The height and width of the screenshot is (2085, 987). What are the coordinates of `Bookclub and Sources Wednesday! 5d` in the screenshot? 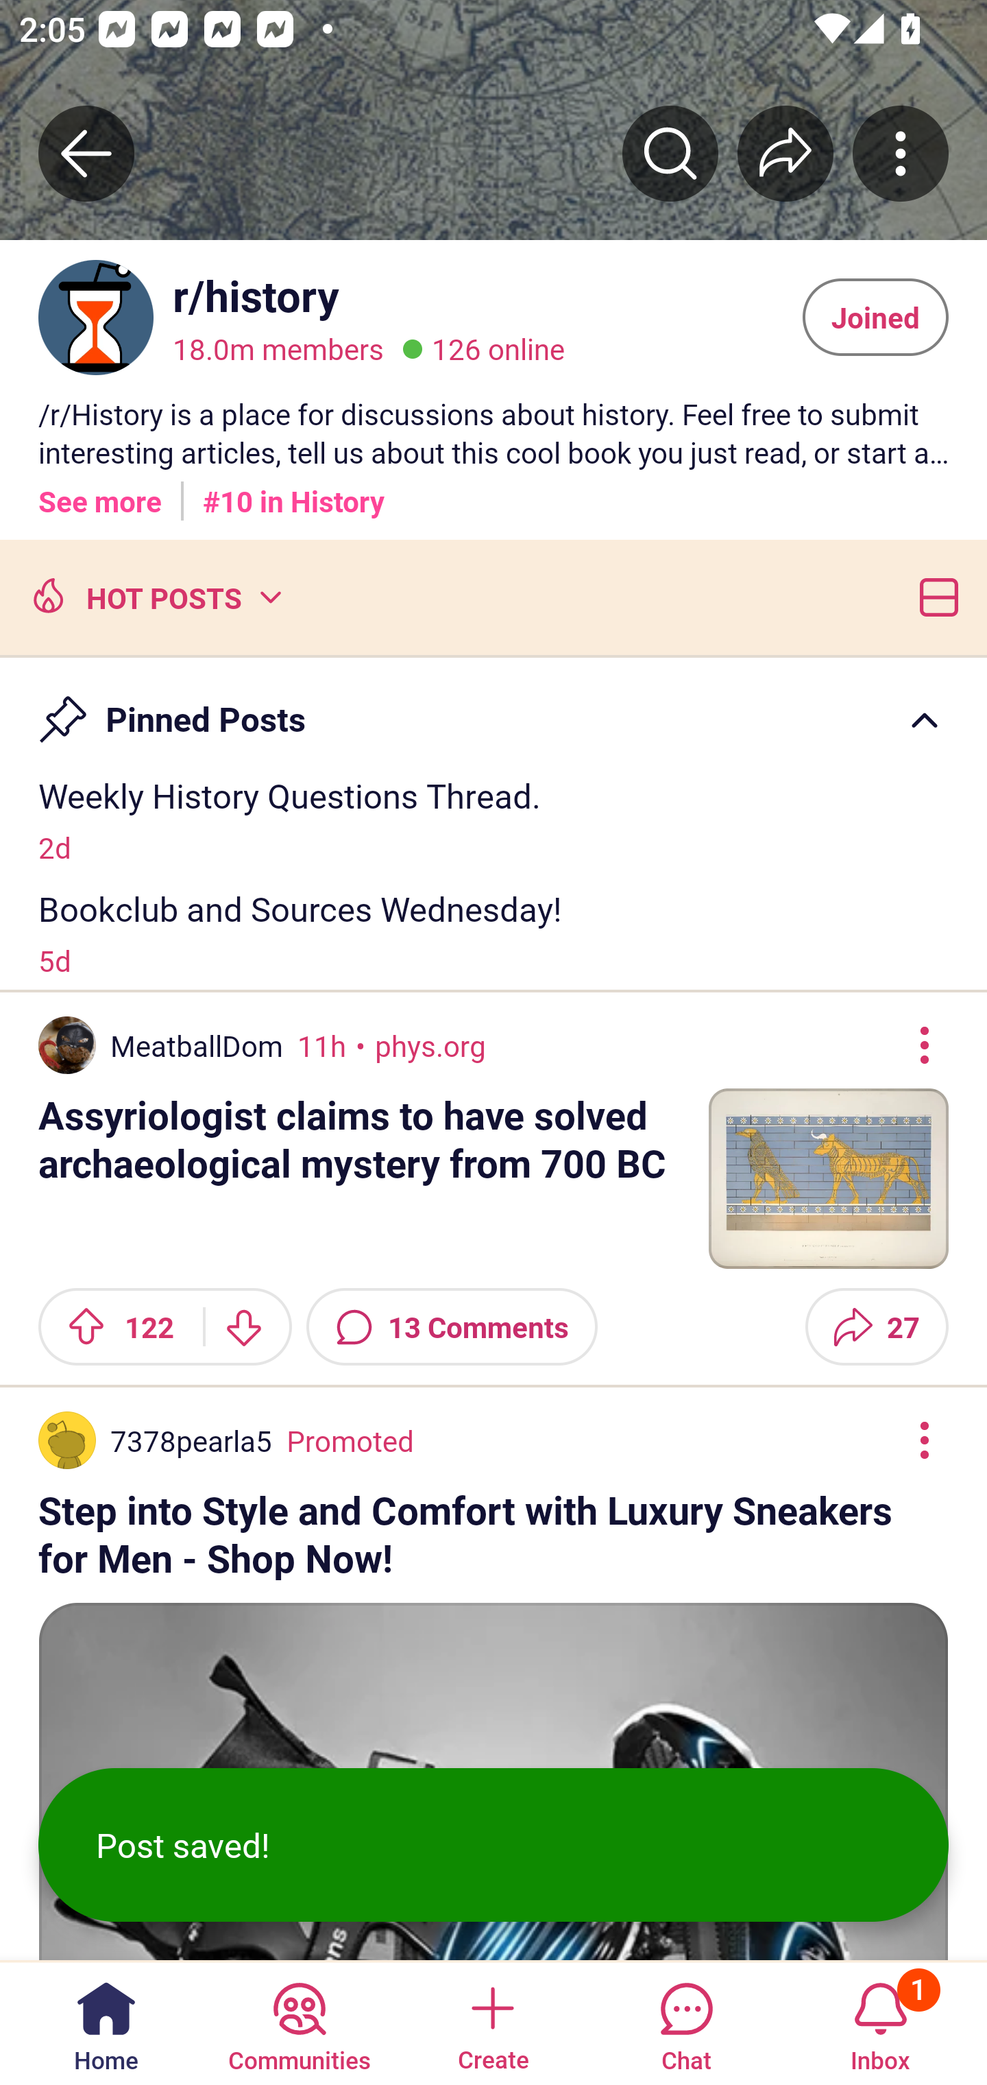 It's located at (493, 933).